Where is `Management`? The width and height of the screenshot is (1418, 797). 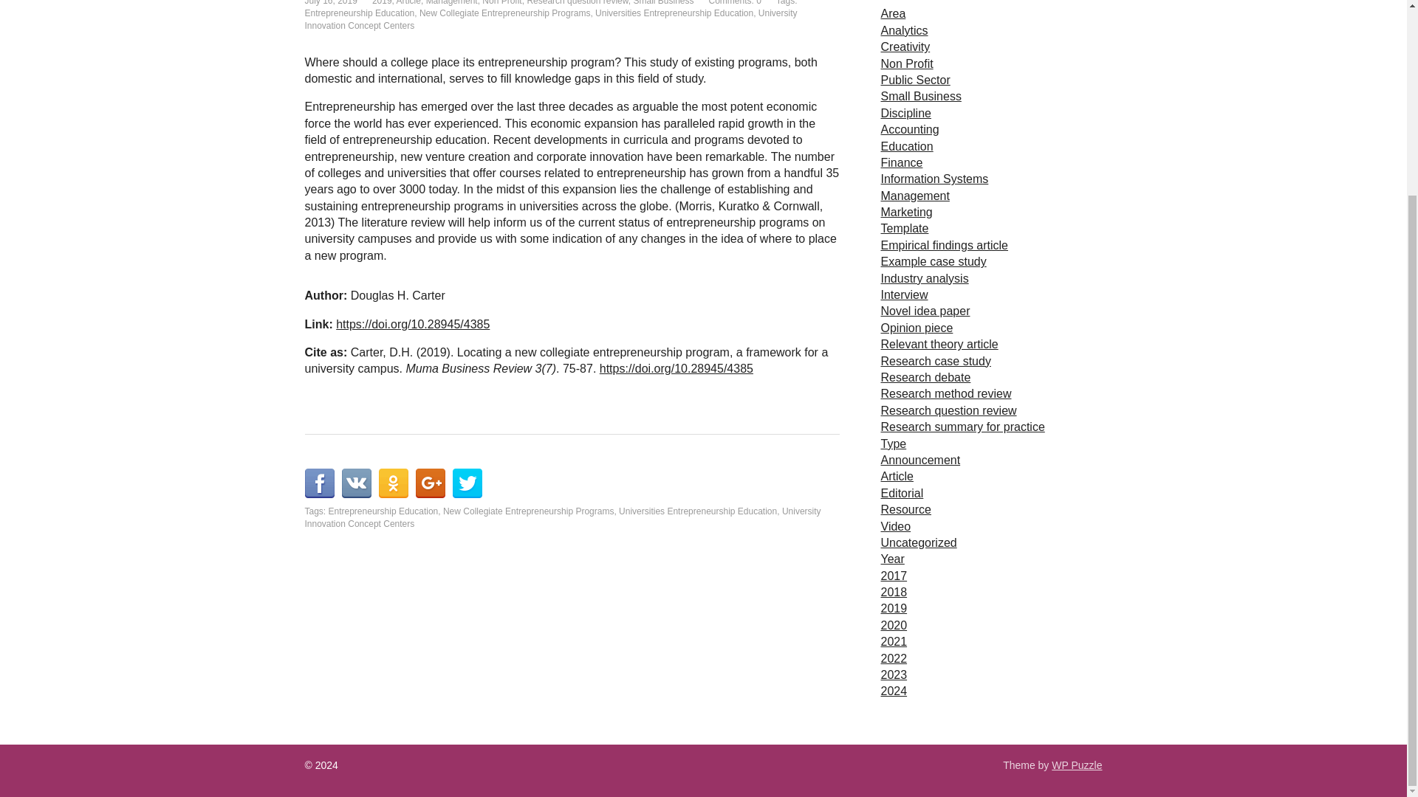
Management is located at coordinates (452, 3).